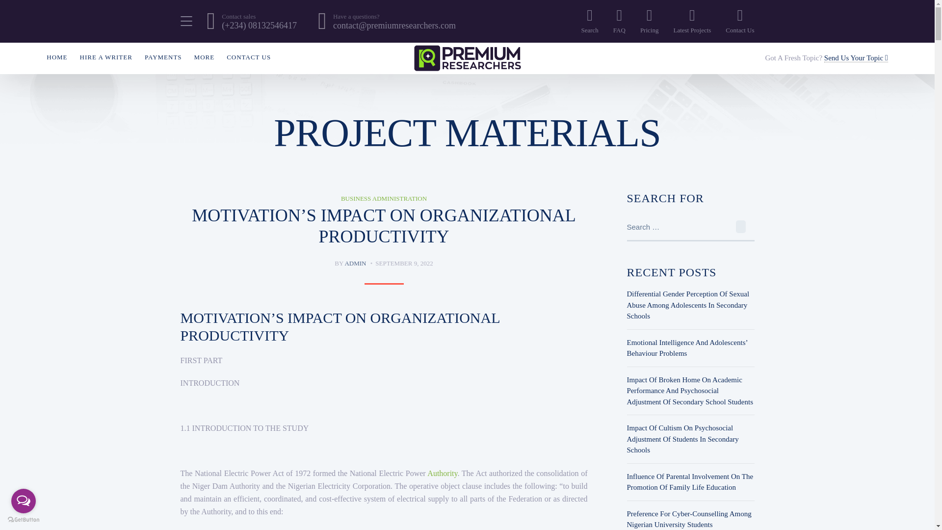 The height and width of the screenshot is (530, 942). Describe the element at coordinates (442, 473) in the screenshot. I see `Authority` at that location.